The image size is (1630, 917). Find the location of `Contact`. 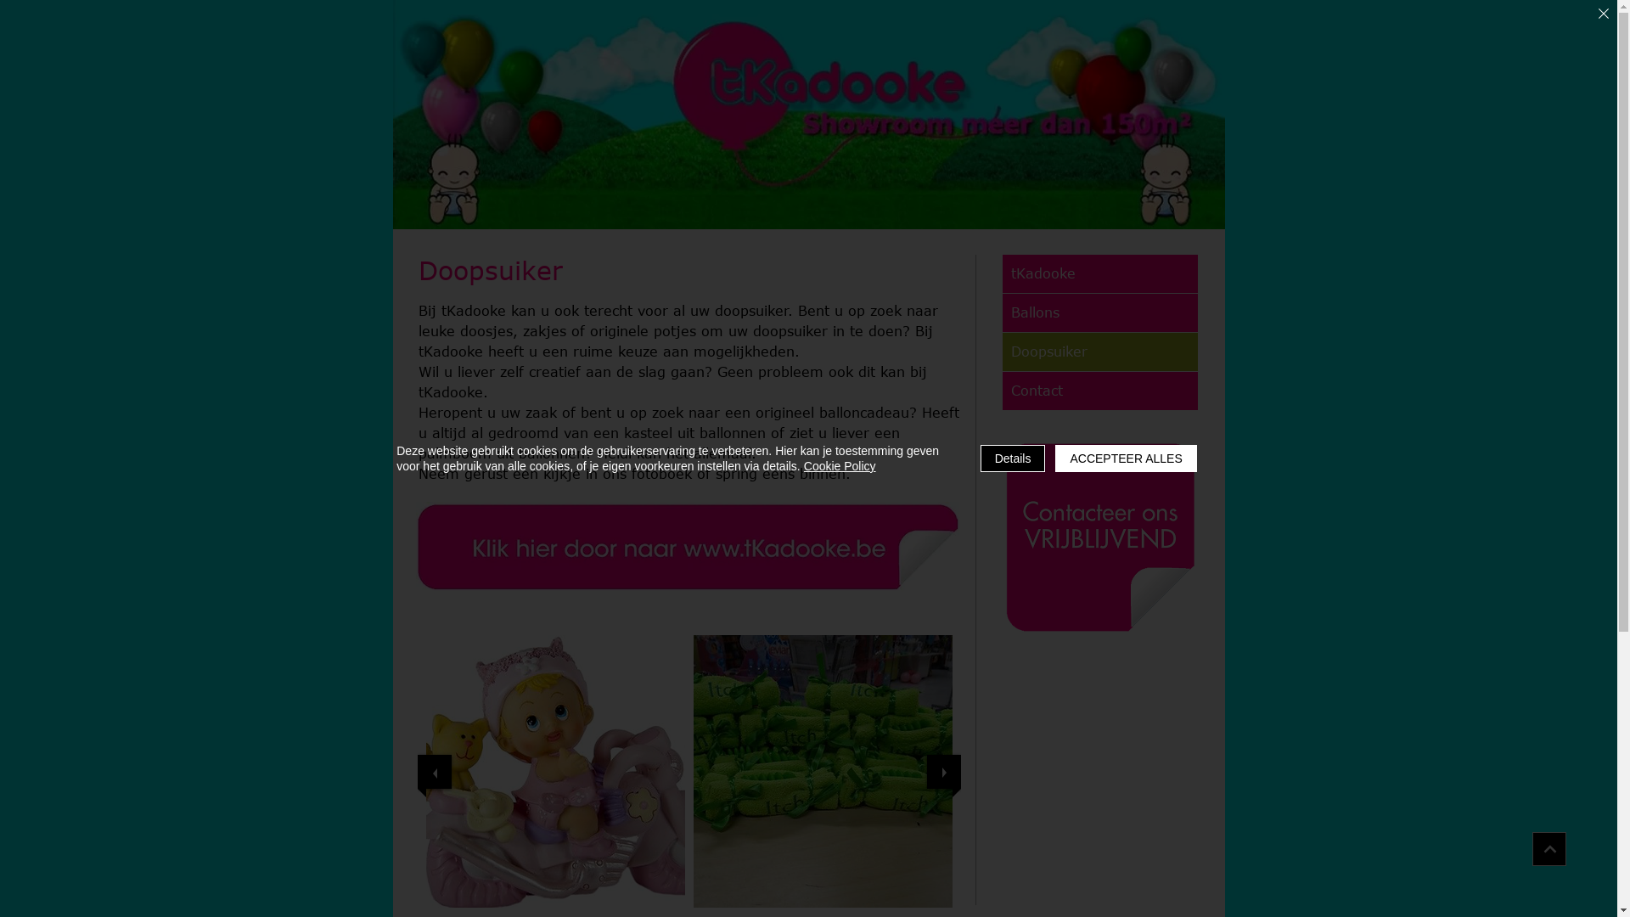

Contact is located at coordinates (1099, 391).